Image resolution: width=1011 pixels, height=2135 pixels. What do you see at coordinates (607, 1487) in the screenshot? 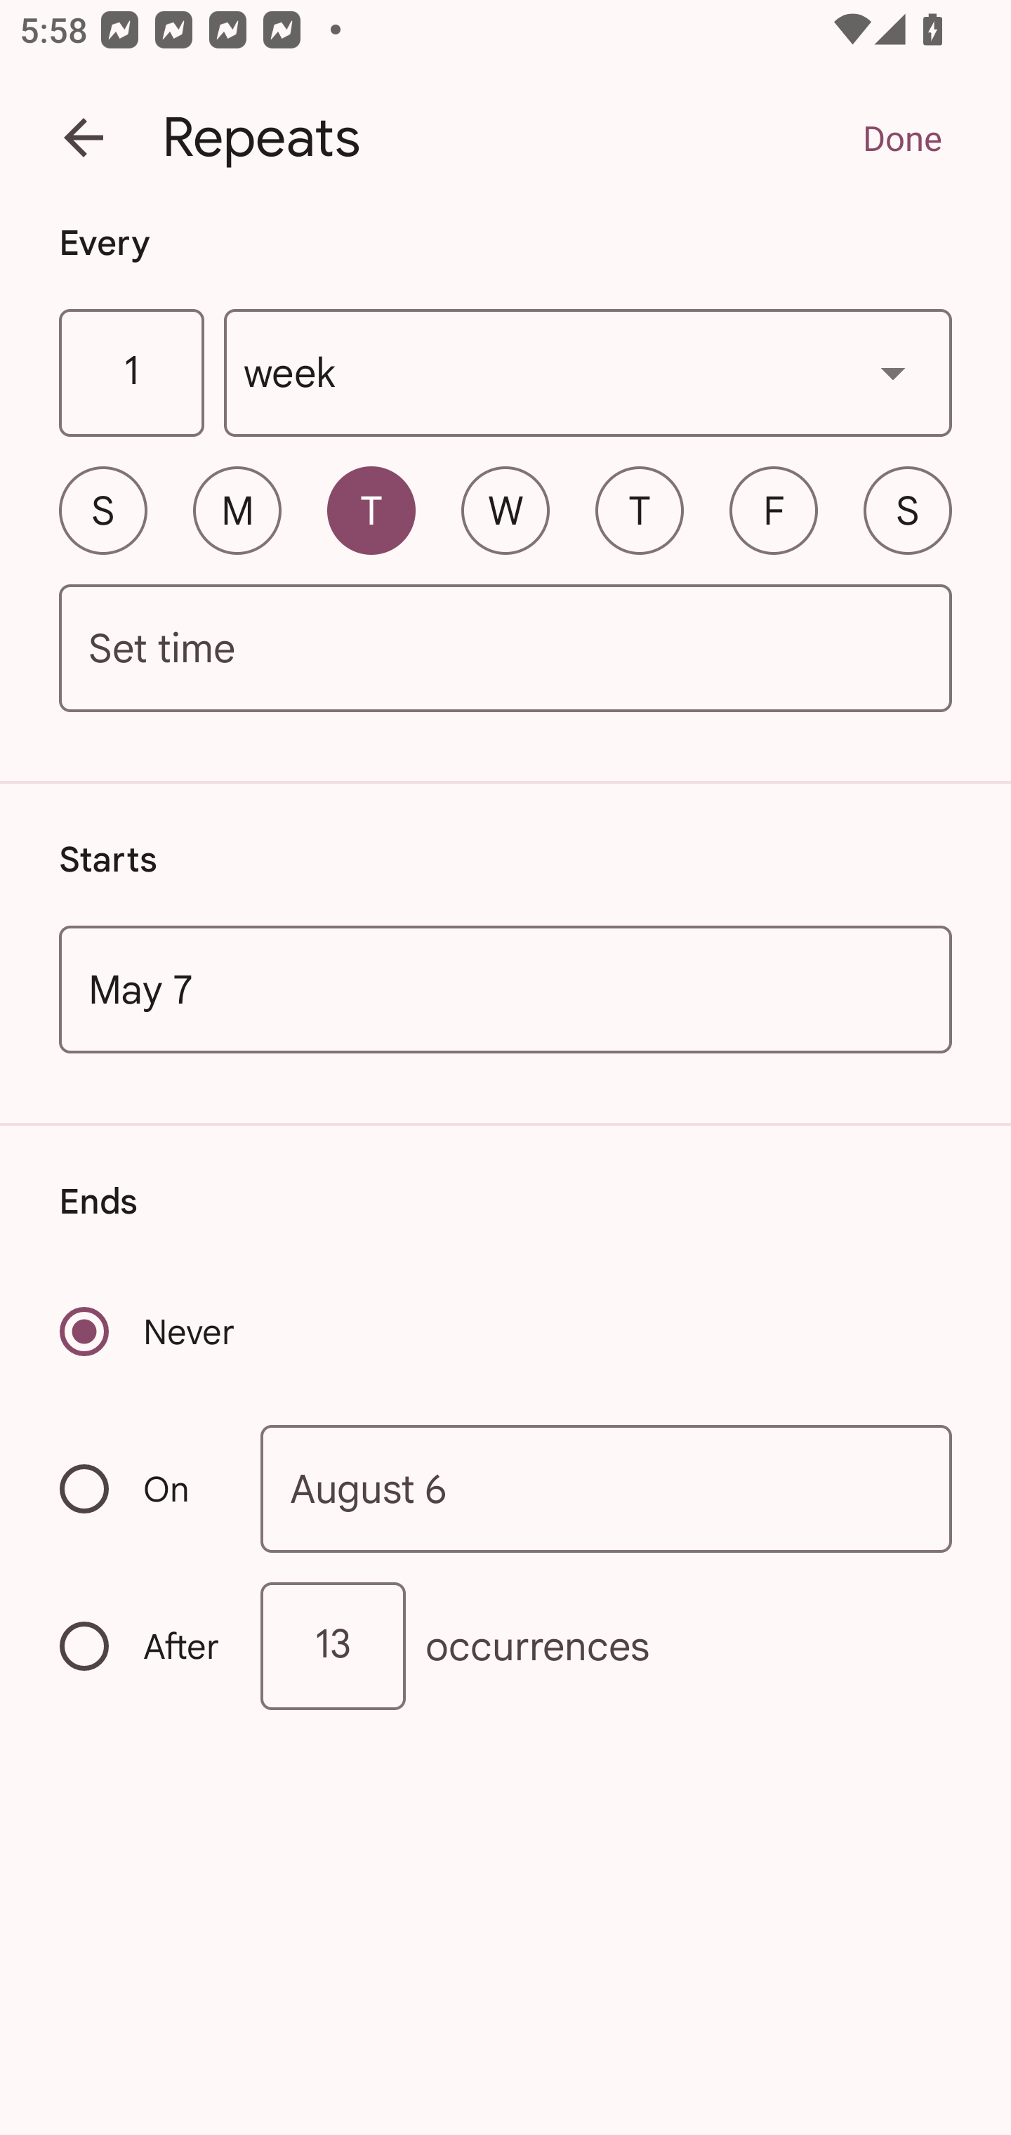
I see `August 6` at bounding box center [607, 1487].